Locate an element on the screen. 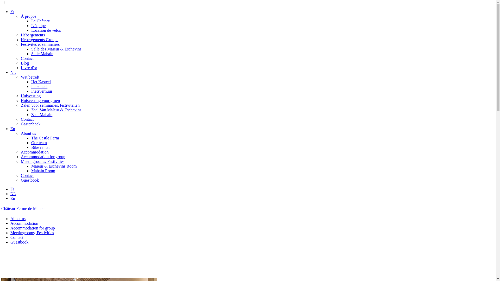 Image resolution: width=500 pixels, height=281 pixels. Huisvesting is located at coordinates (31, 96).